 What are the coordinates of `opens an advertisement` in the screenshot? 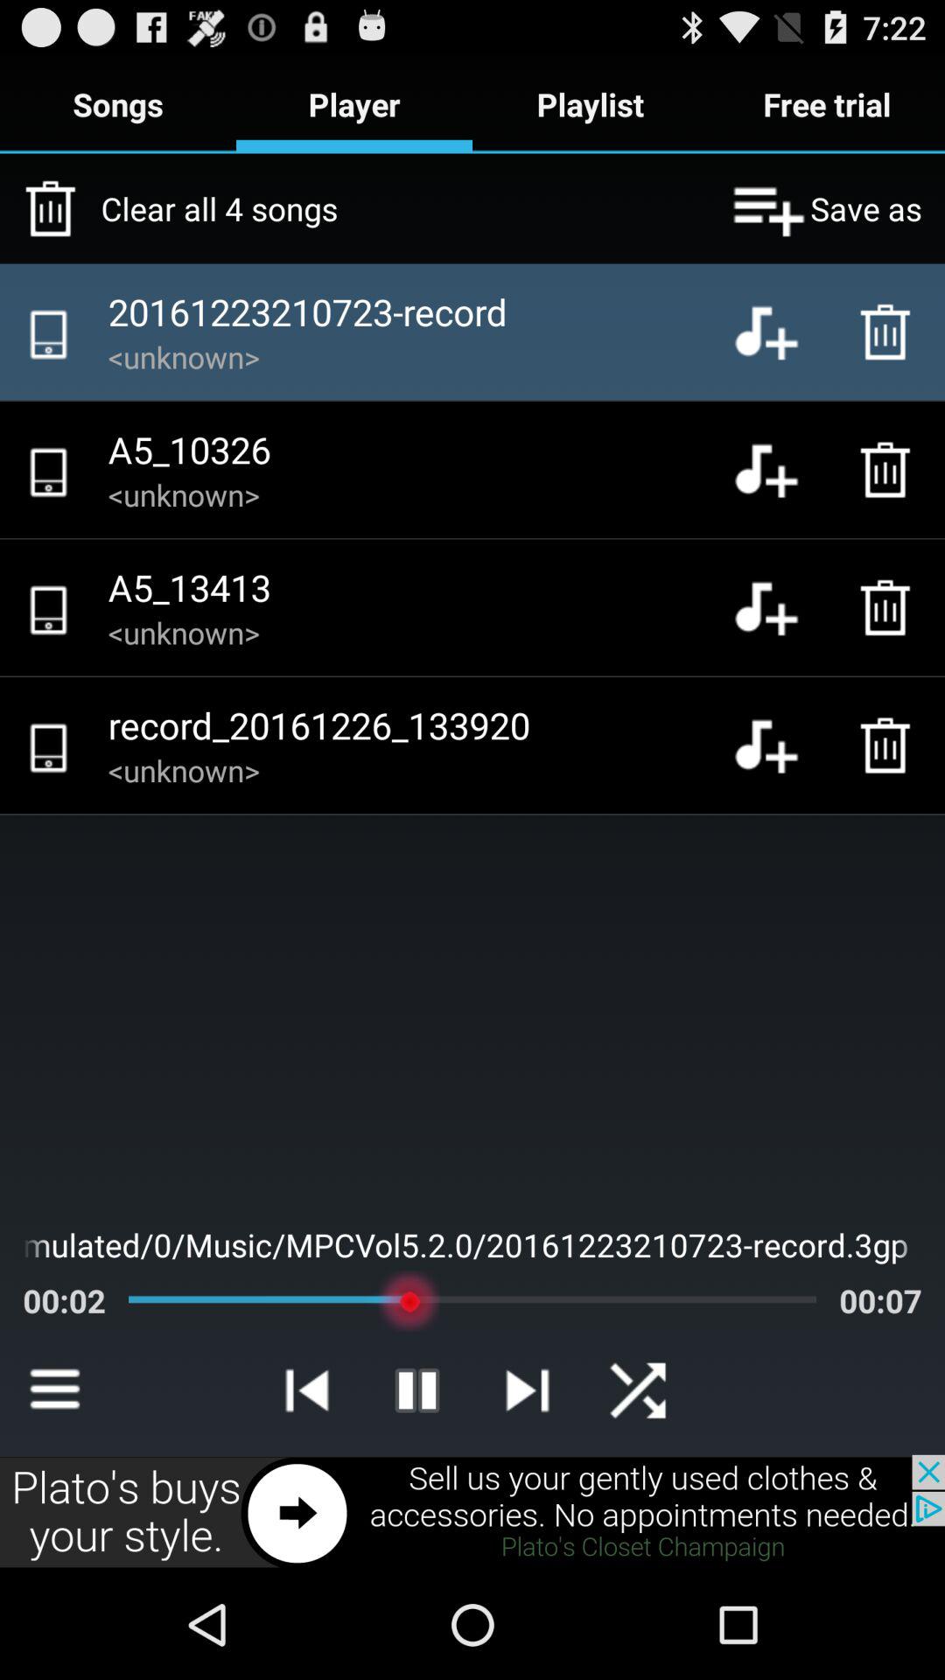 It's located at (472, 1512).